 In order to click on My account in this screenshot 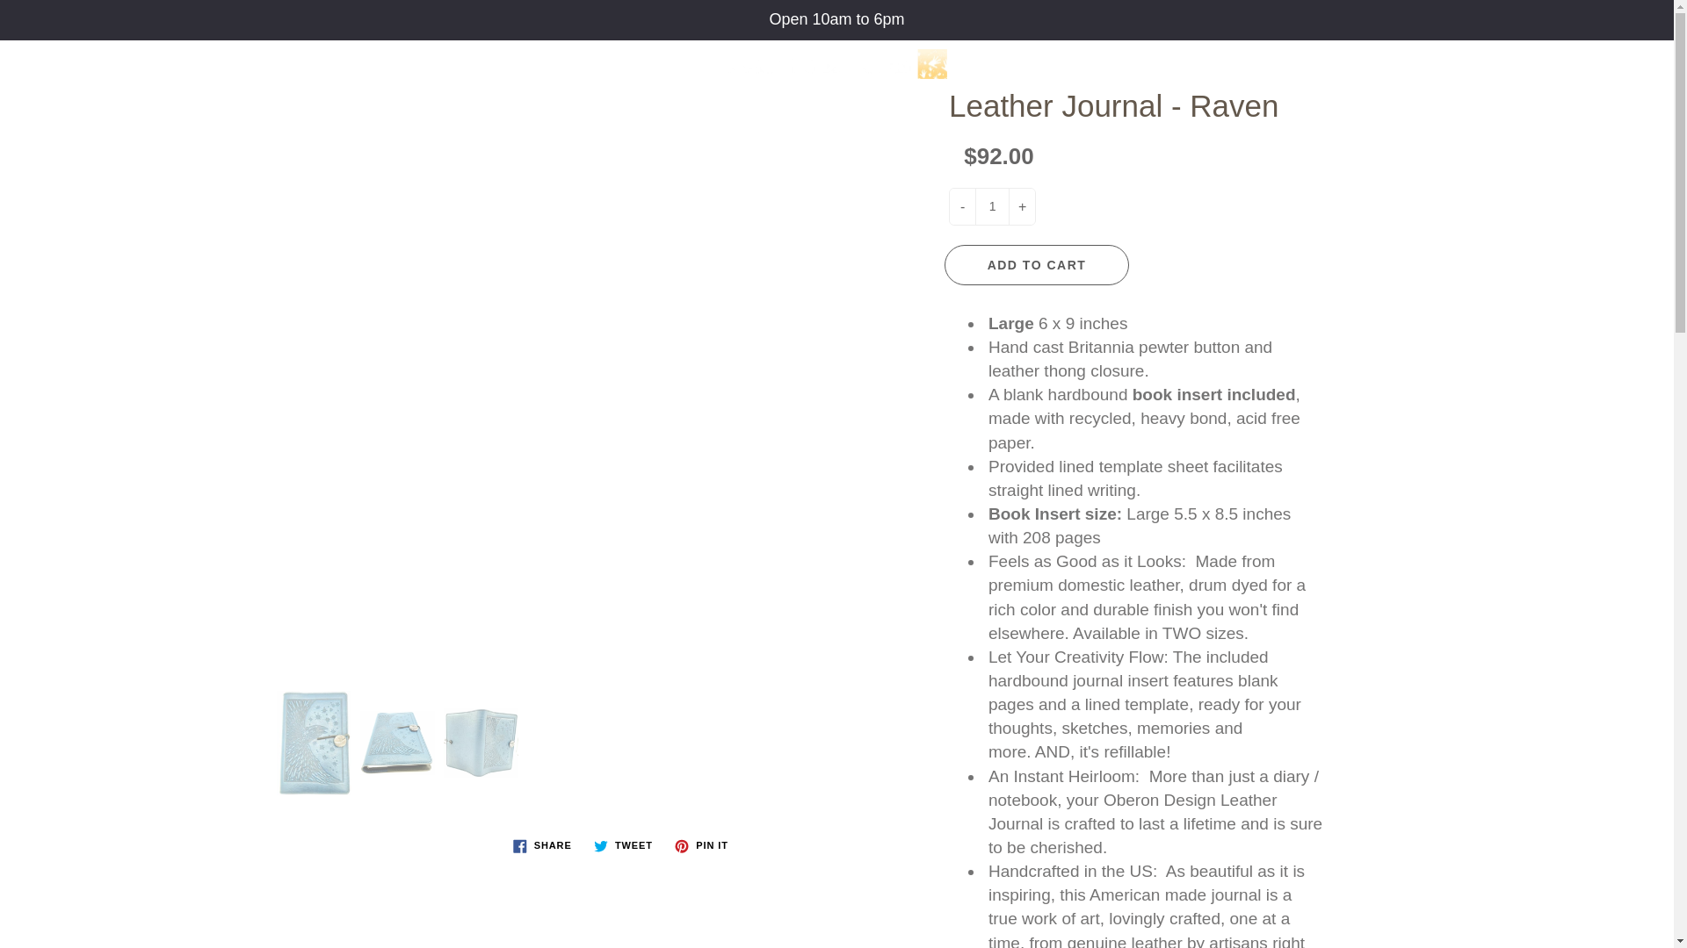, I will do `click(1590, 49)`.